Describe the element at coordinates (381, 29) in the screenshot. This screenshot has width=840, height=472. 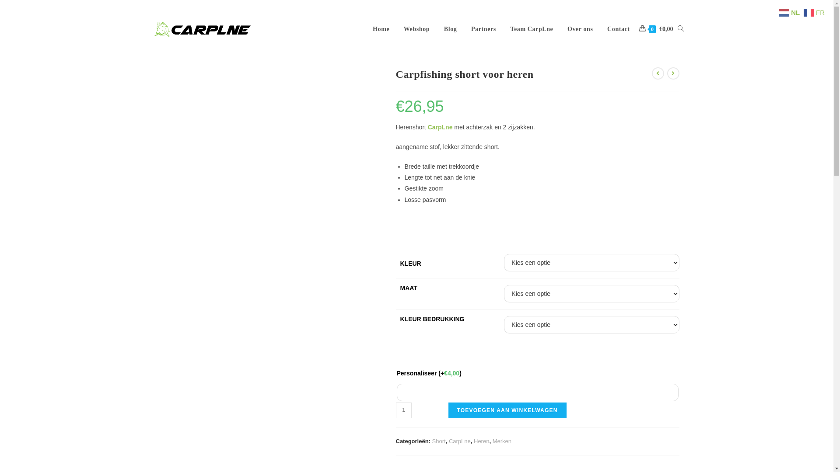
I see `Home` at that location.